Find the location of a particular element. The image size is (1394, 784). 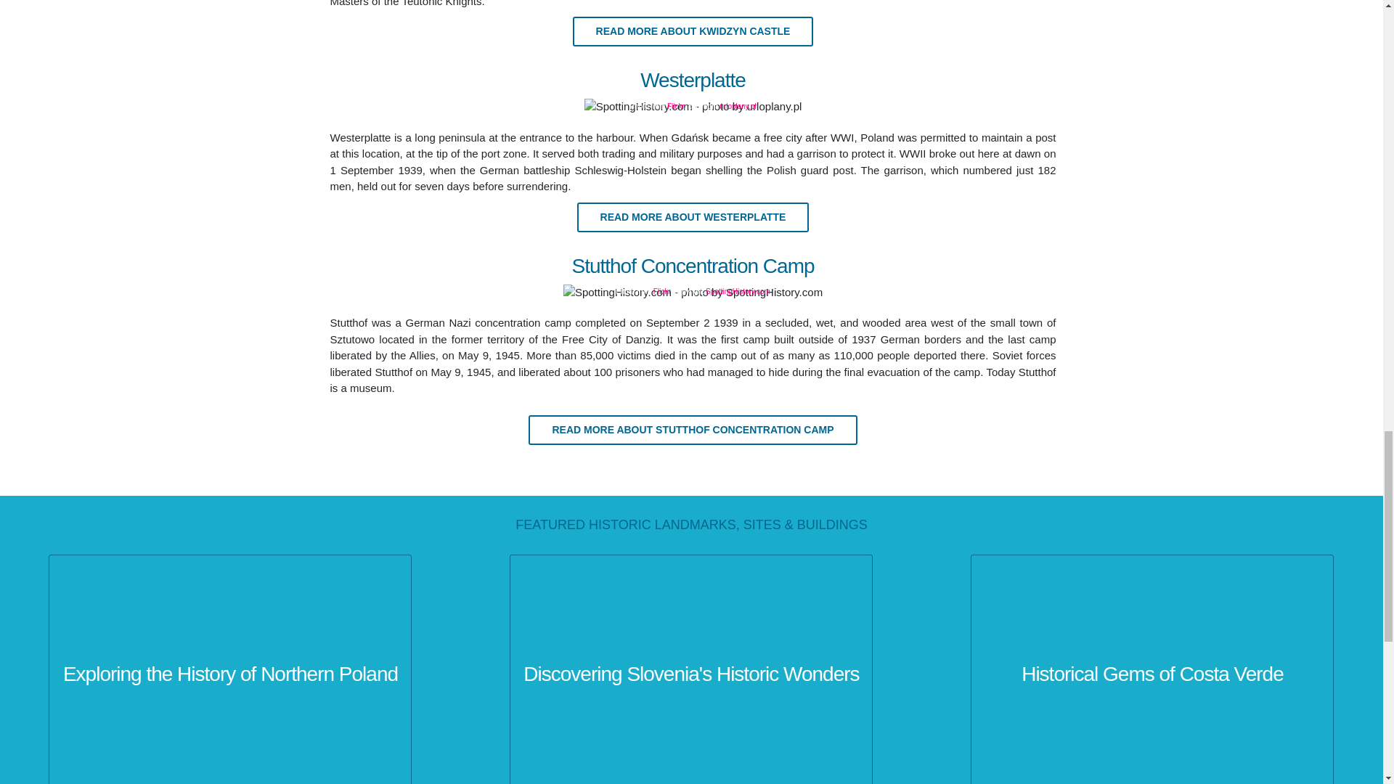

urloplany.pl is located at coordinates (737, 106).